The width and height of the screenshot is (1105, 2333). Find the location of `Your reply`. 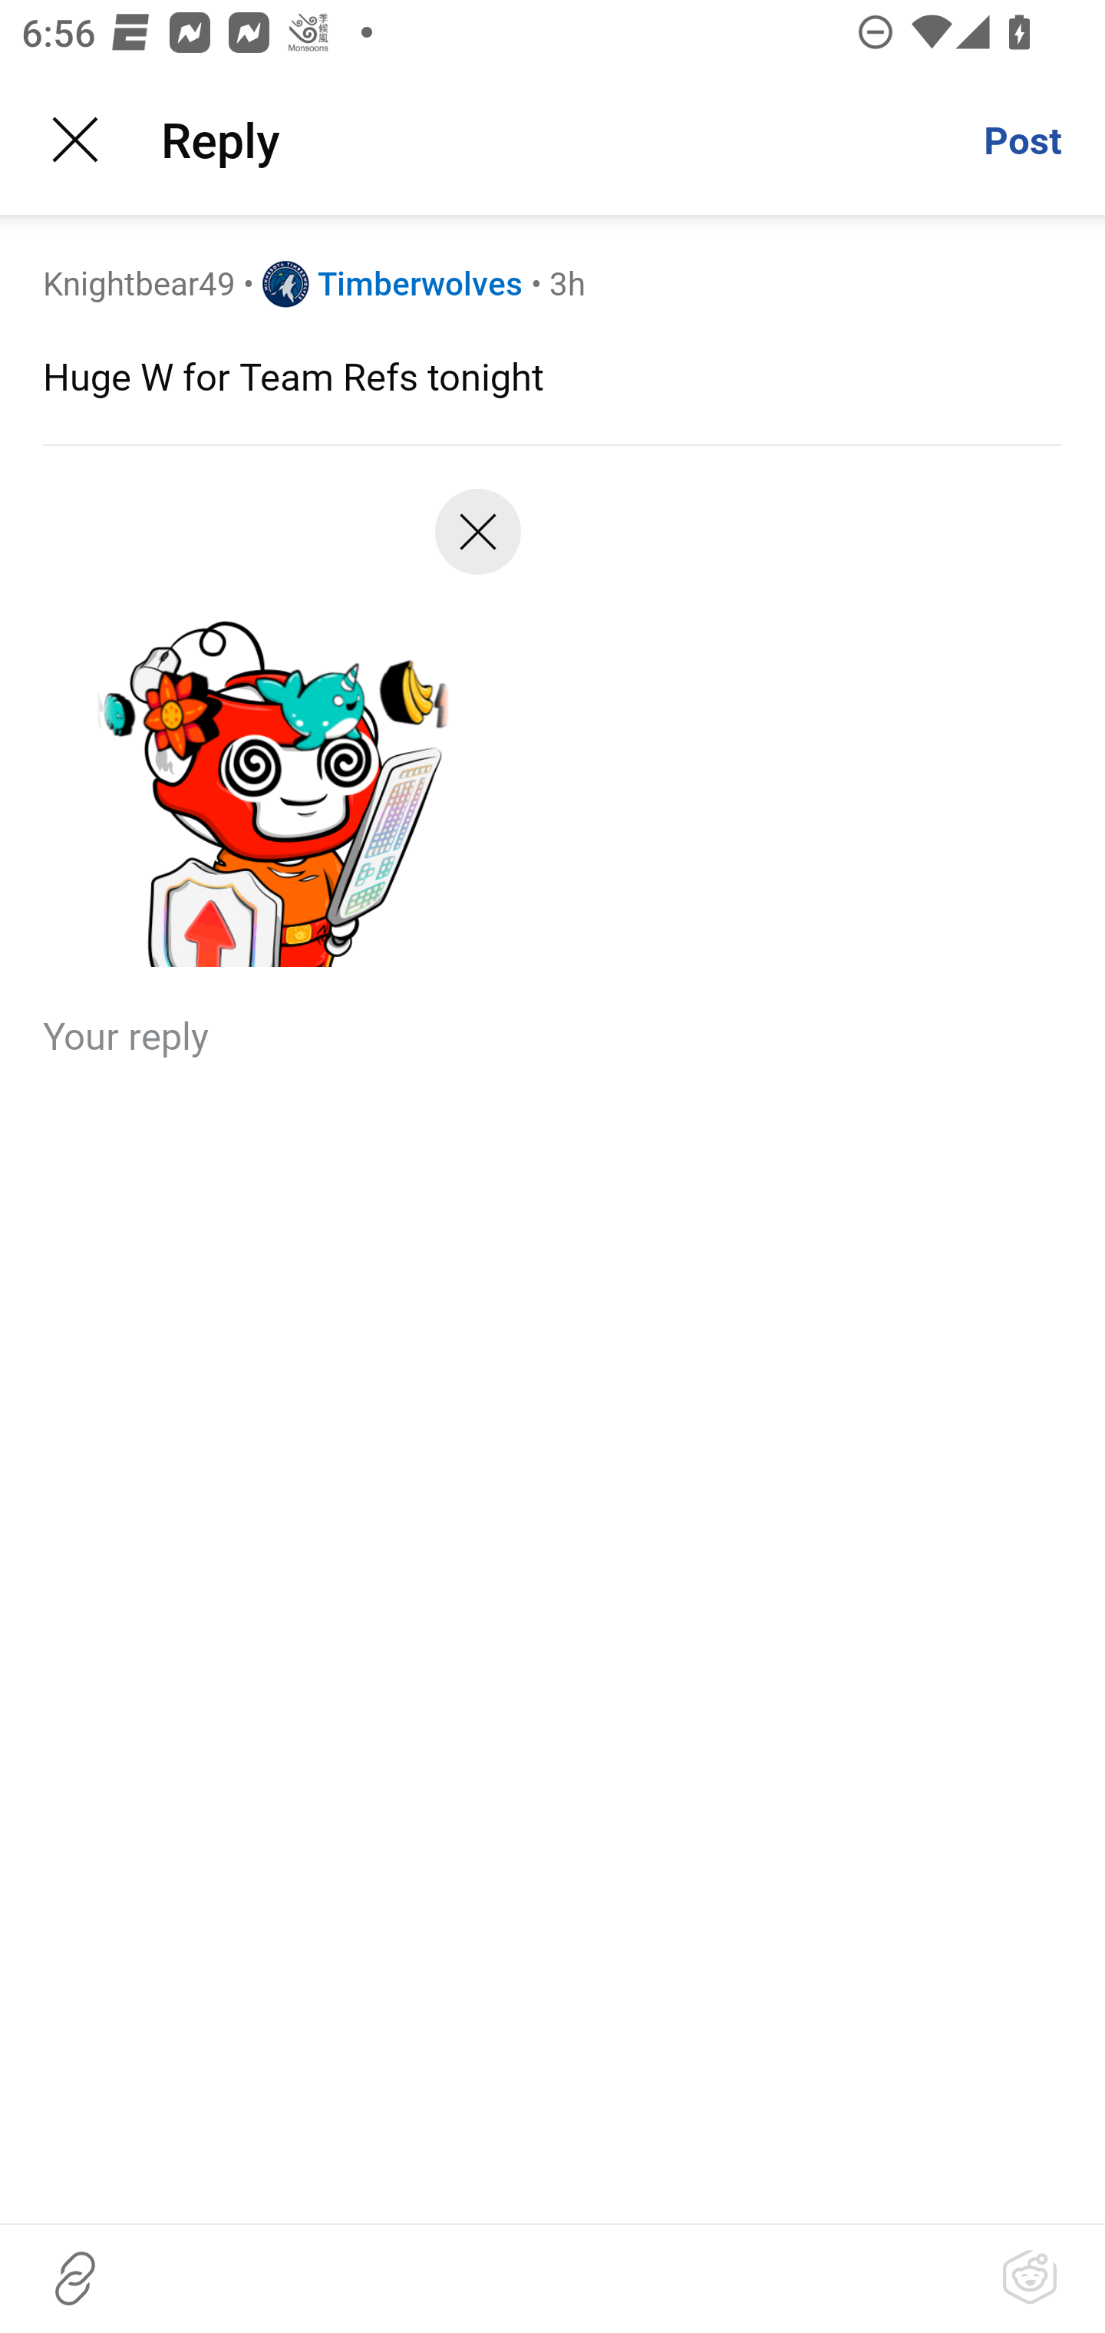

Your reply is located at coordinates (552, 1035).